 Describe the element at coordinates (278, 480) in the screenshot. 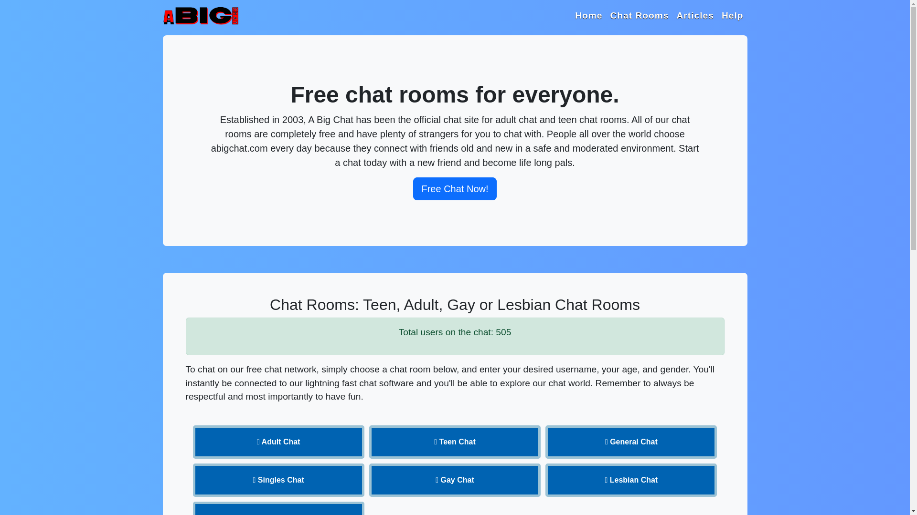

I see `Singles Chat` at that location.